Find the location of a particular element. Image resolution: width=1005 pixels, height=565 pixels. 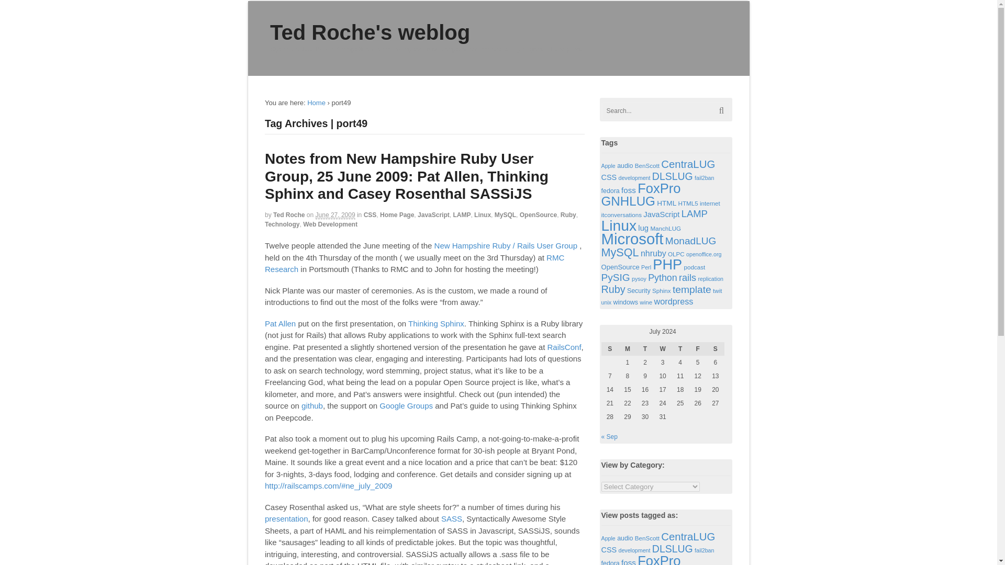

audio is located at coordinates (625, 165).